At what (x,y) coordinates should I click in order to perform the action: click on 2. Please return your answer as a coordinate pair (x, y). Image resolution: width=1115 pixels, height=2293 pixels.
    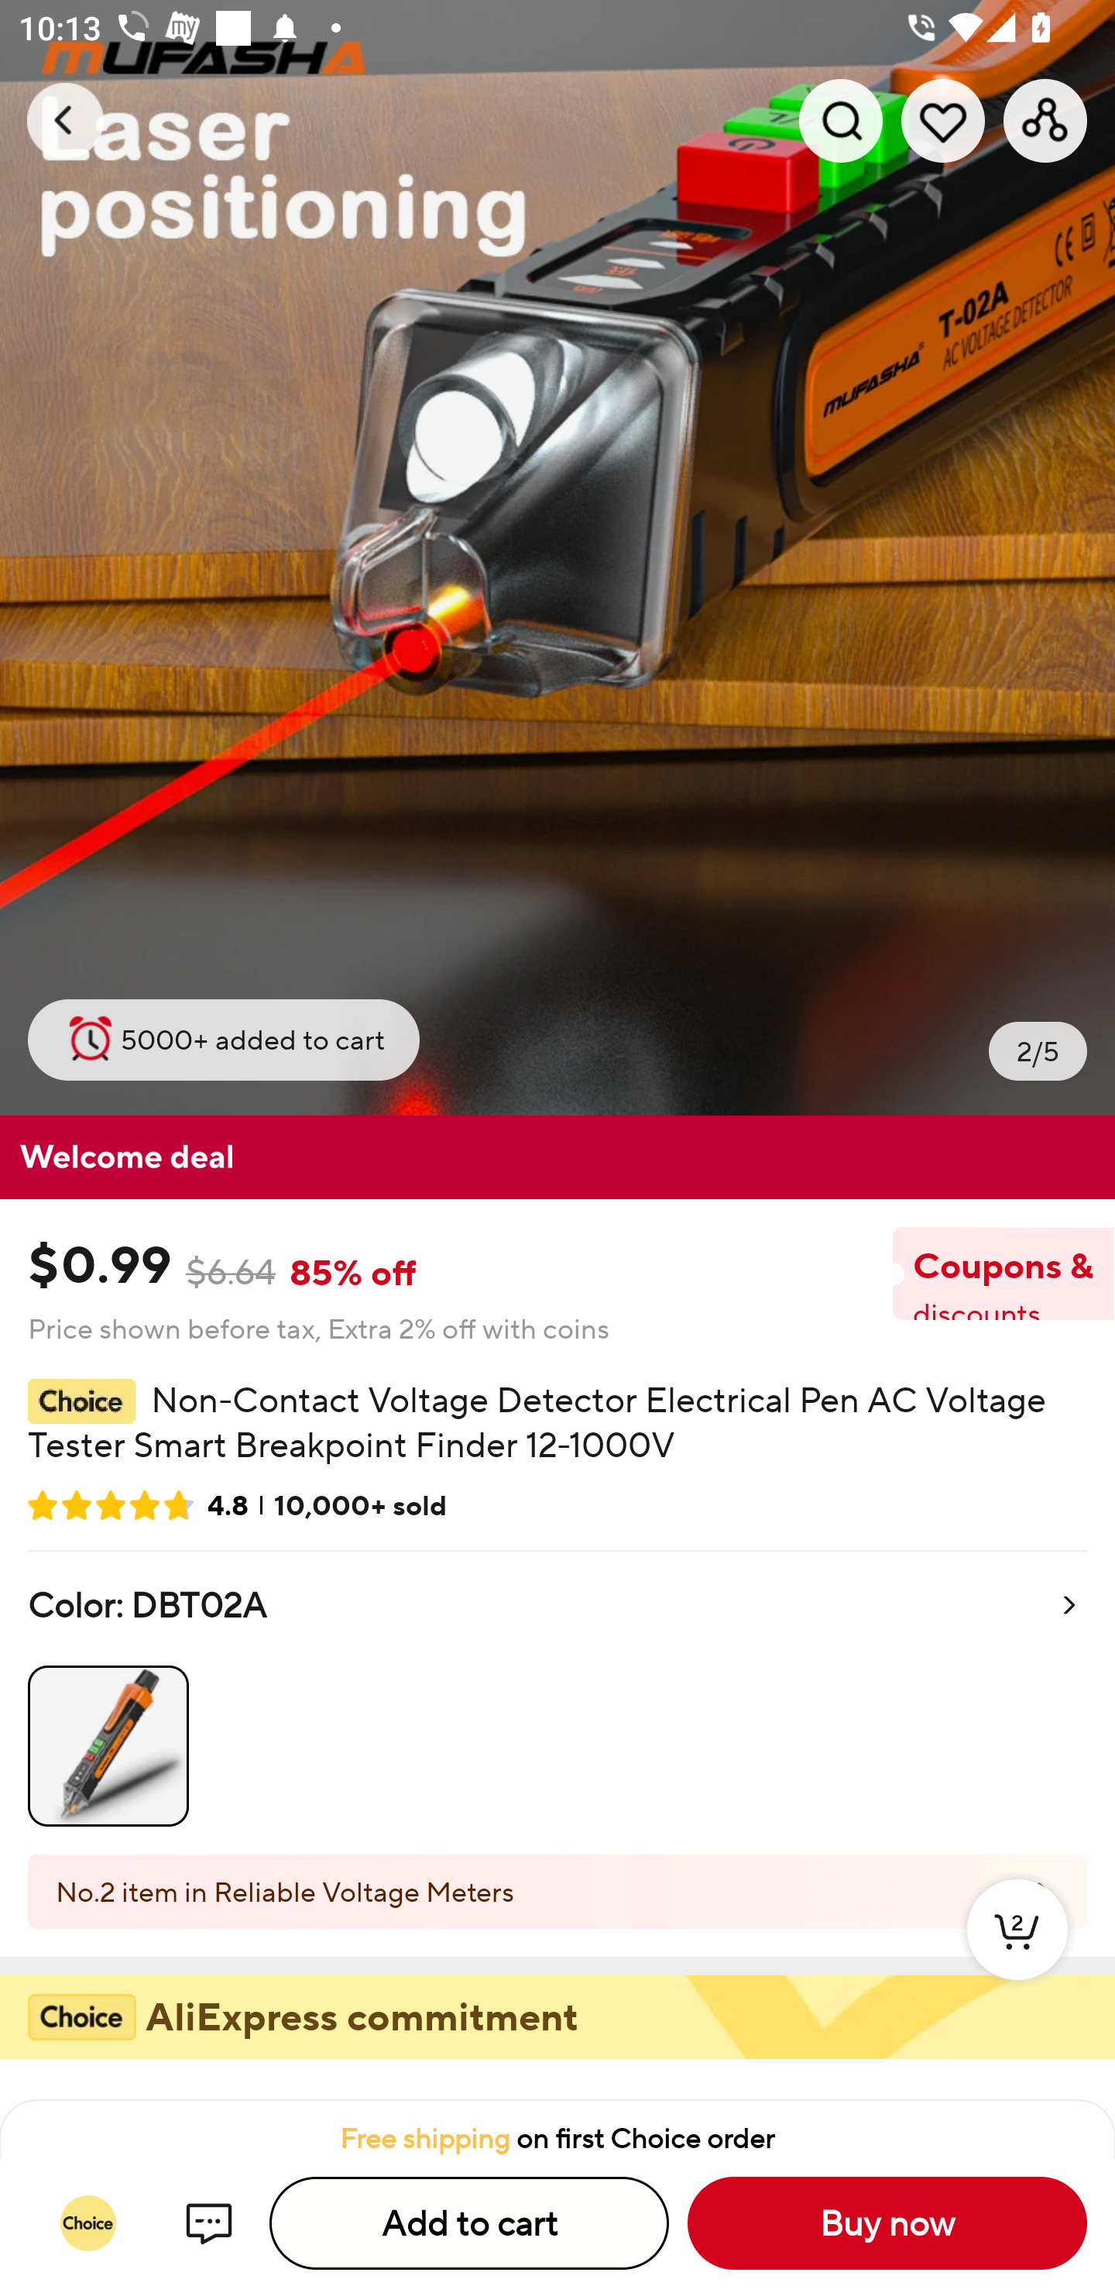
    Looking at the image, I should click on (1017, 1957).